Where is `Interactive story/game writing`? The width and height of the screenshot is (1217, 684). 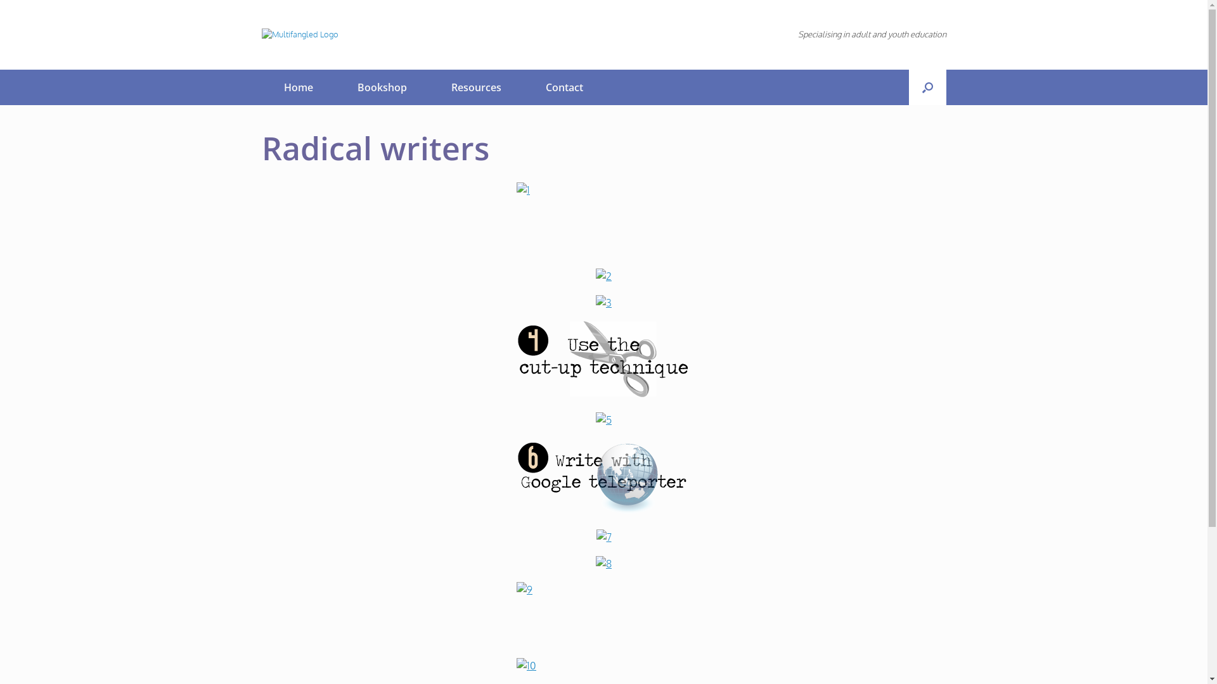 Interactive story/game writing is located at coordinates (603, 564).